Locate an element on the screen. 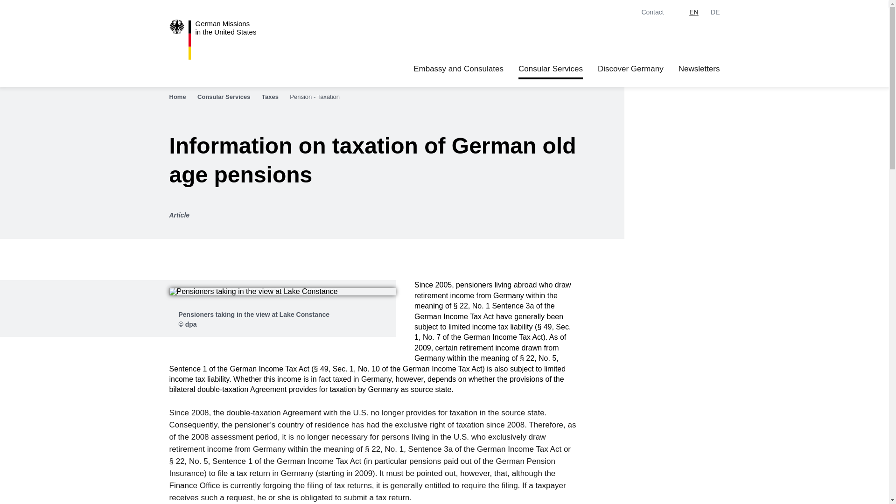 Image resolution: width=896 pixels, height=504 pixels. Consular Services is located at coordinates (551, 69).